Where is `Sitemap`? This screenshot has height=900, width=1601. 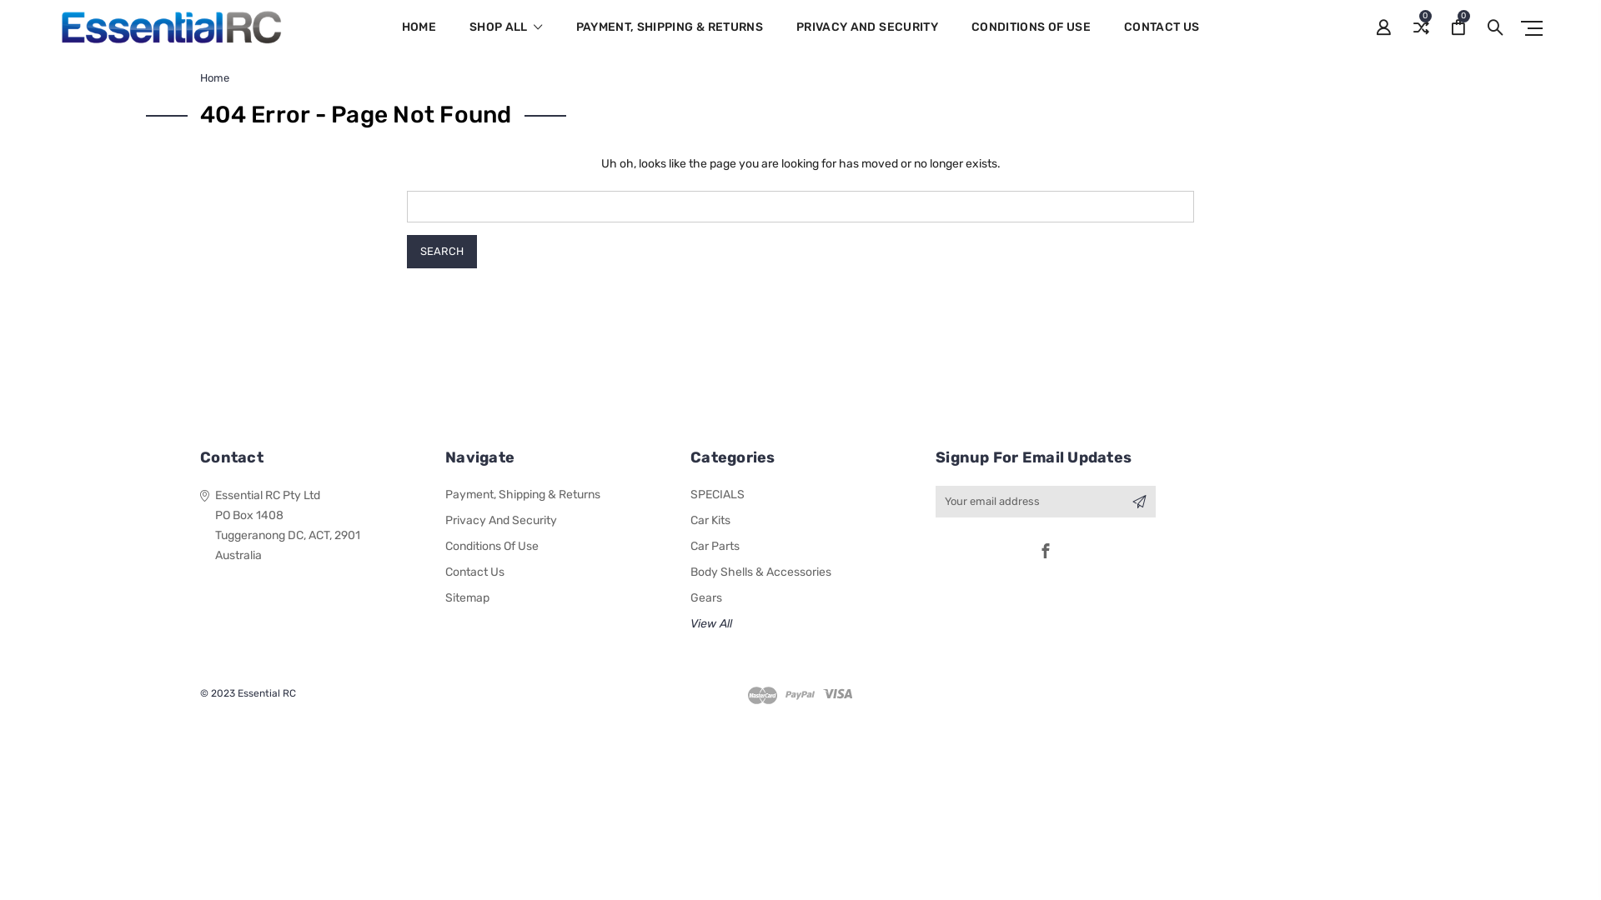
Sitemap is located at coordinates (467, 598).